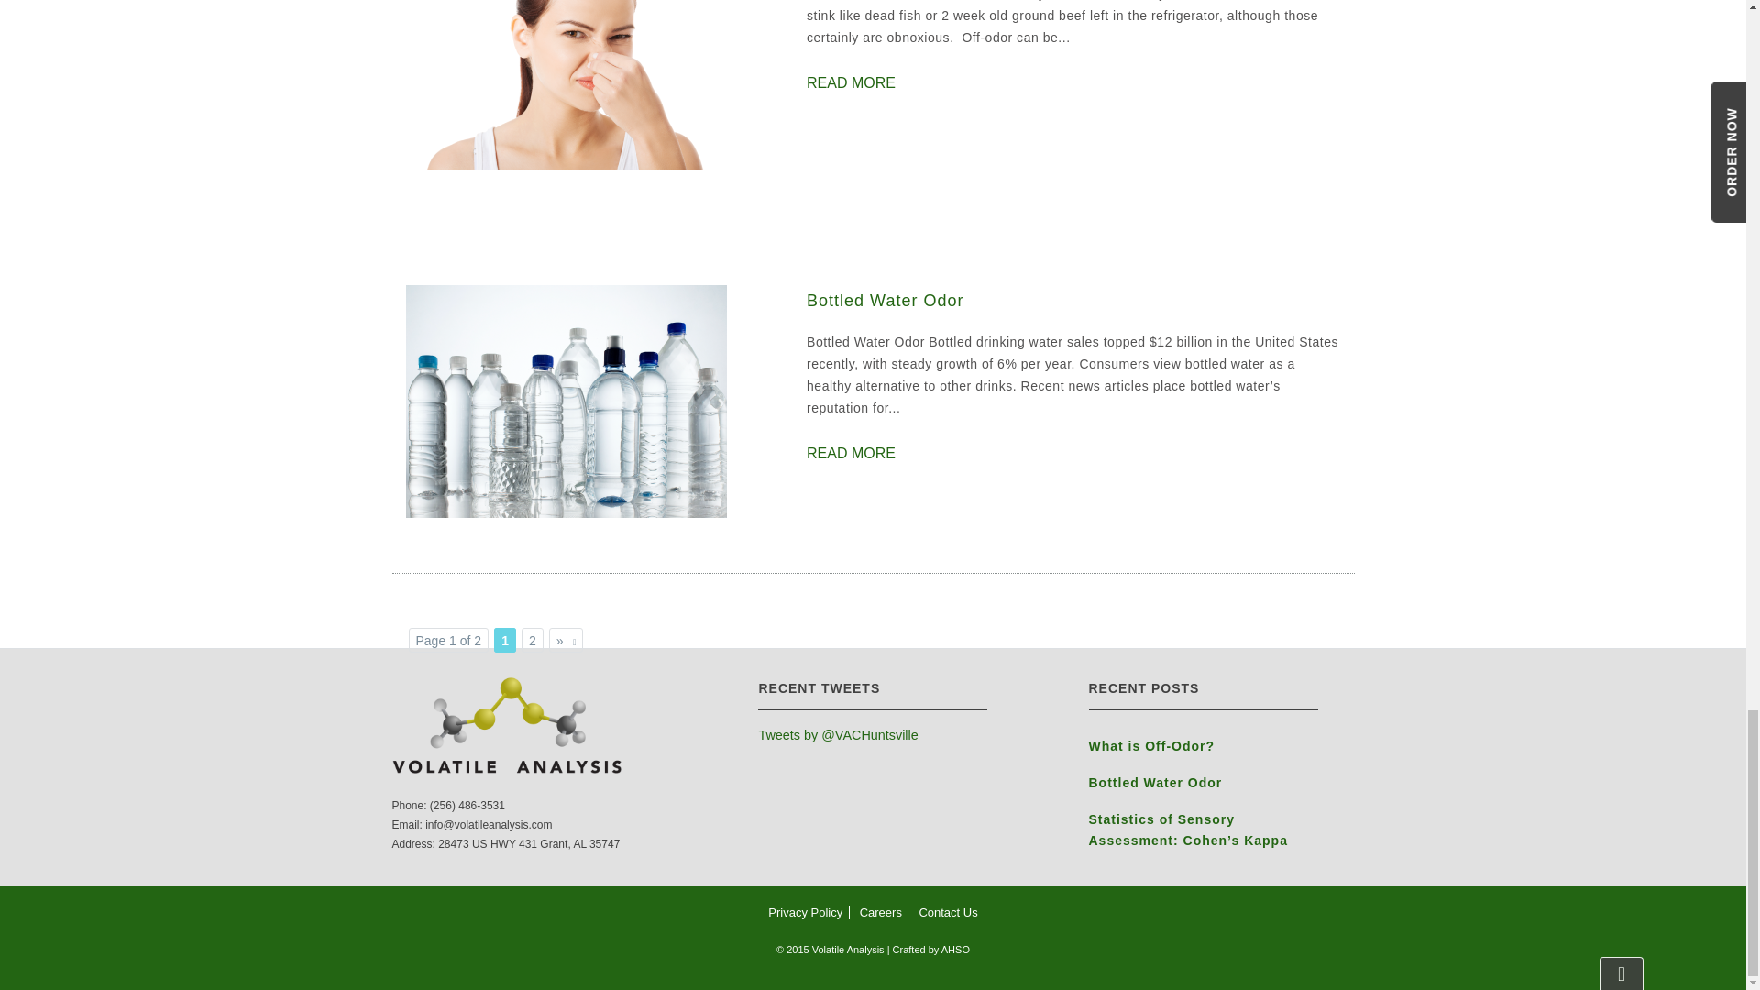 Image resolution: width=1760 pixels, height=990 pixels. I want to click on Bottled Water Odor, so click(851, 454).